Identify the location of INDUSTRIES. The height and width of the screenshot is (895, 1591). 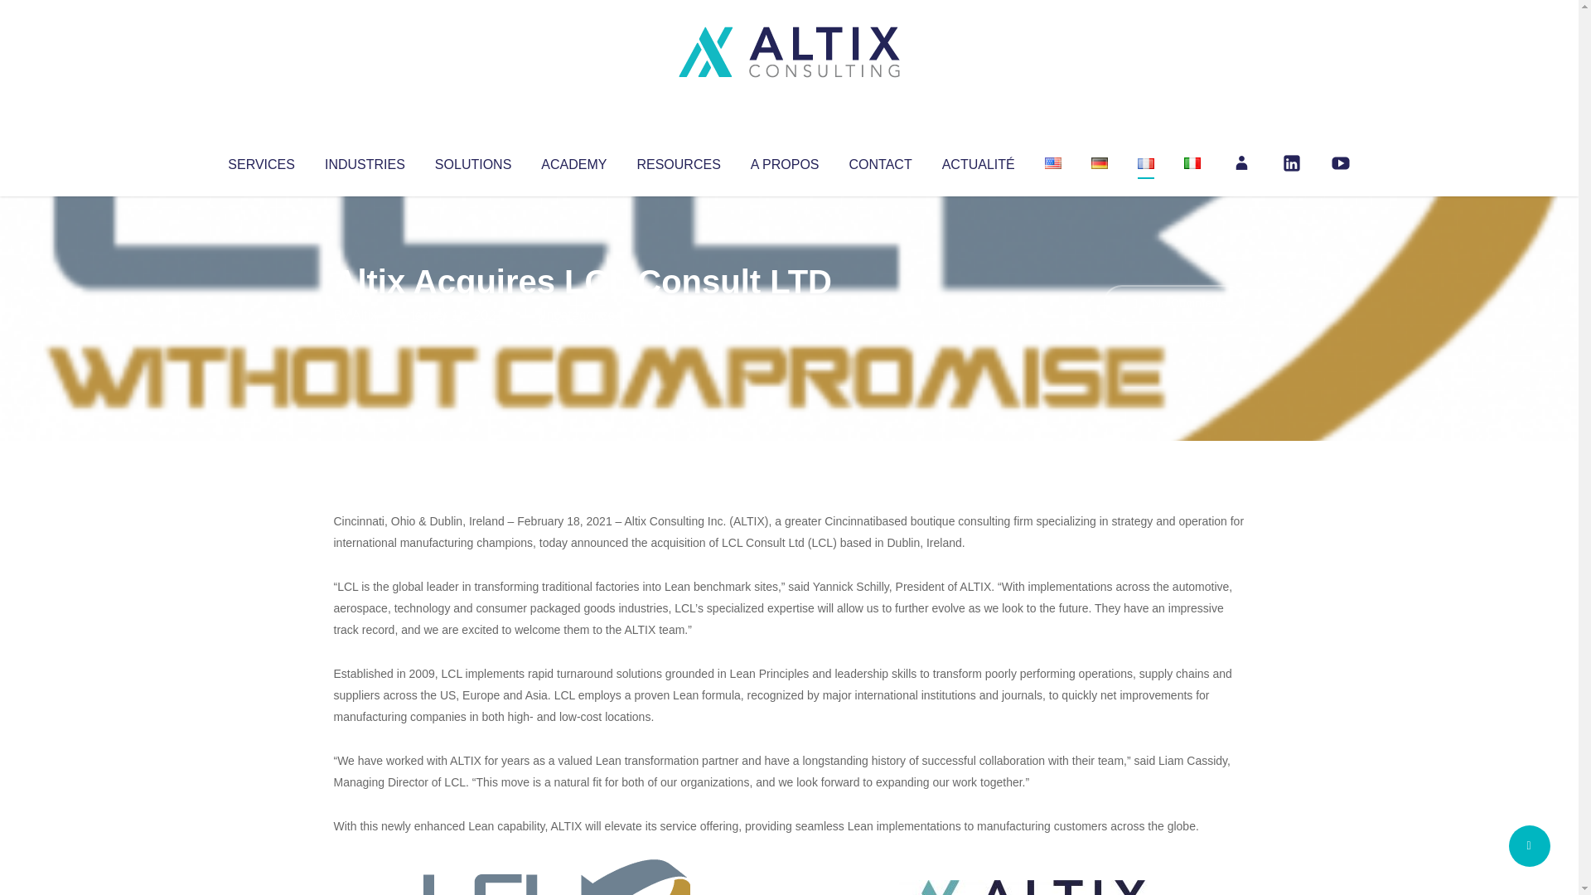
(365, 161).